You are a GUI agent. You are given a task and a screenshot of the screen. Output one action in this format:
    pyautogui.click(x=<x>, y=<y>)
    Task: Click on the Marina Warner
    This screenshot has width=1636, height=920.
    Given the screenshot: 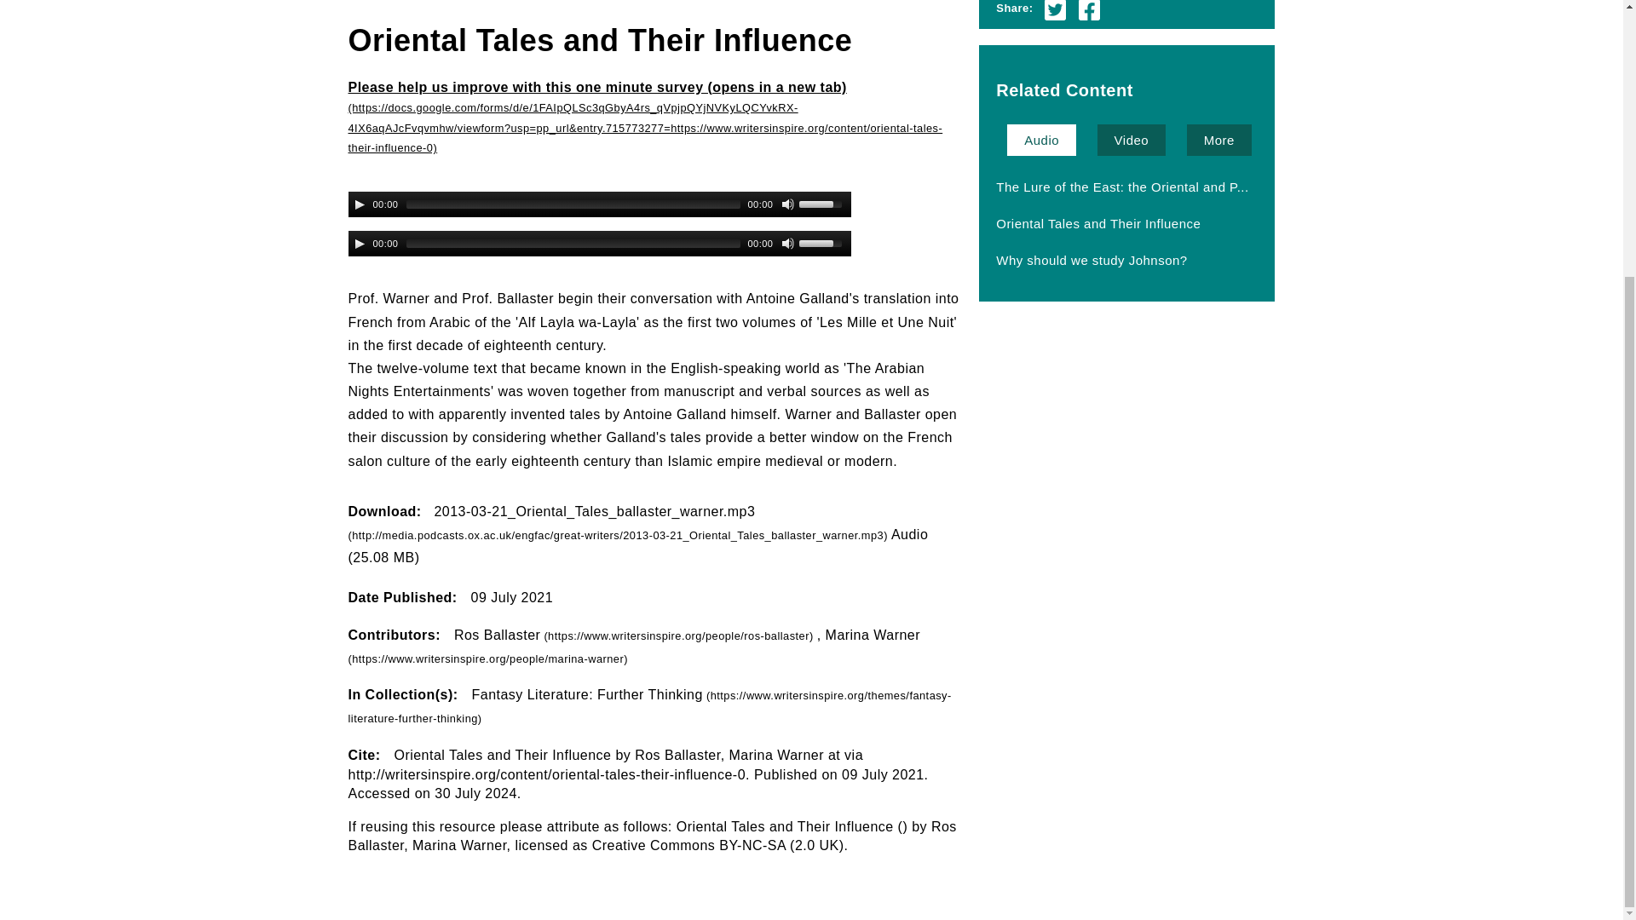 What is the action you would take?
    pyautogui.click(x=633, y=646)
    